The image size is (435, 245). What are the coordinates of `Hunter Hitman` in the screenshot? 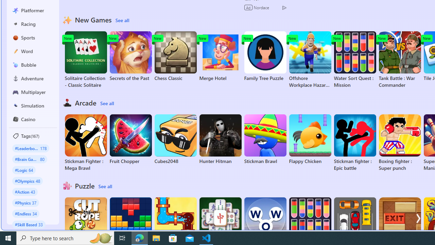 It's located at (220, 140).